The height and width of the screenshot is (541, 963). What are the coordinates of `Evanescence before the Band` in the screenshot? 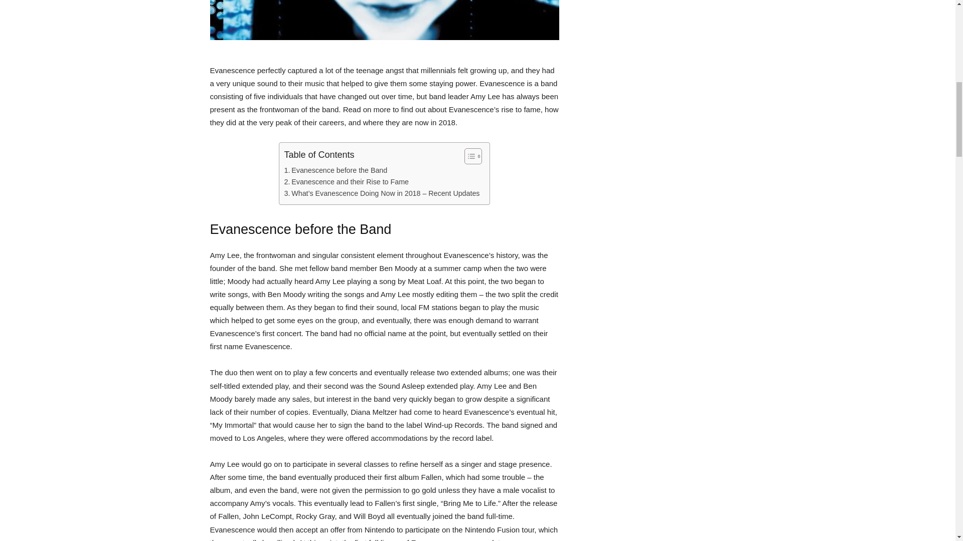 It's located at (336, 170).